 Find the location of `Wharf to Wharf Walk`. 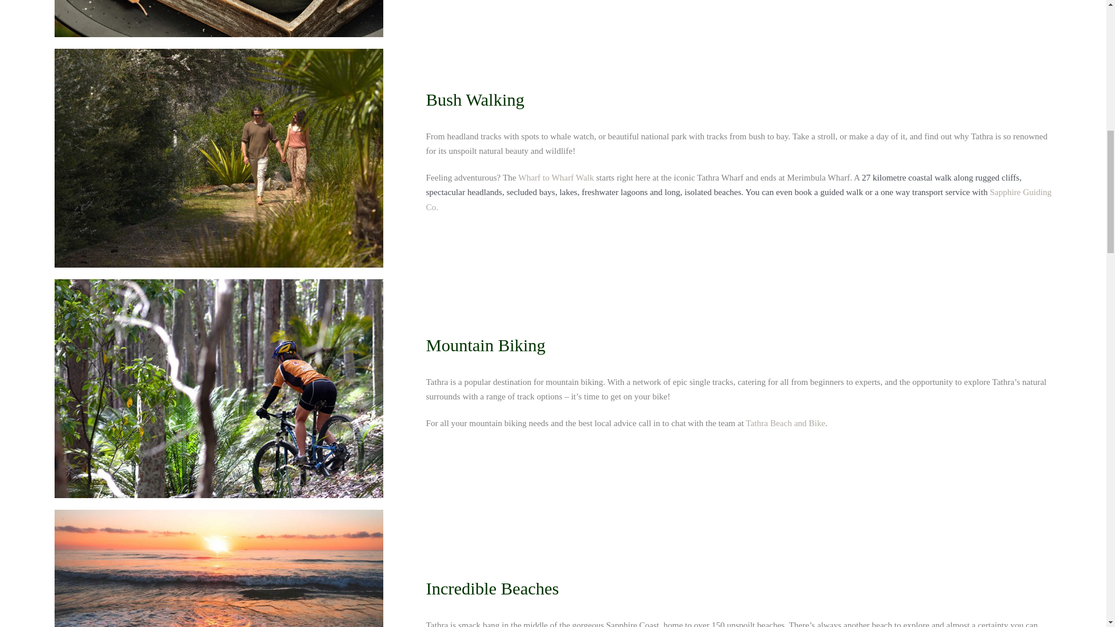

Wharf to Wharf Walk is located at coordinates (556, 178).